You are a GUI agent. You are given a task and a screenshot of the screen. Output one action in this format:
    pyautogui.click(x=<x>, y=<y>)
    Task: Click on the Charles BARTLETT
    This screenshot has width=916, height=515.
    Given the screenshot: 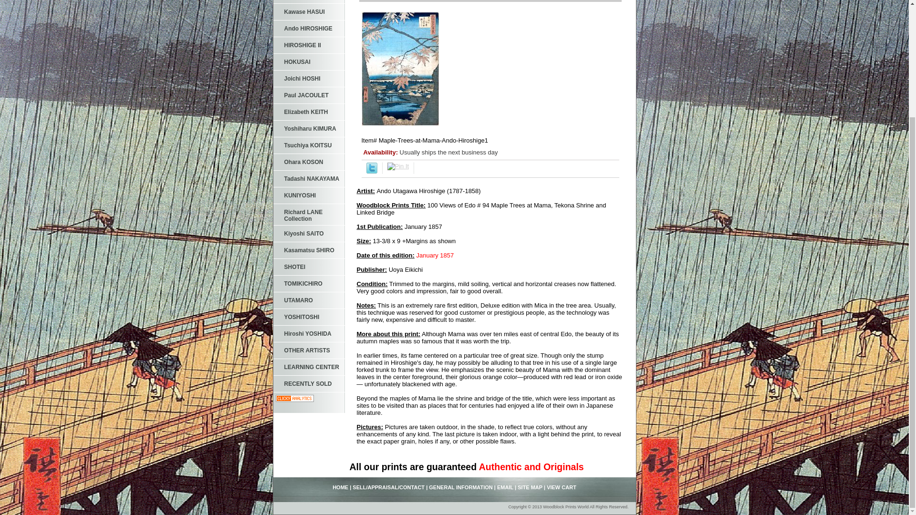 What is the action you would take?
    pyautogui.click(x=308, y=2)
    